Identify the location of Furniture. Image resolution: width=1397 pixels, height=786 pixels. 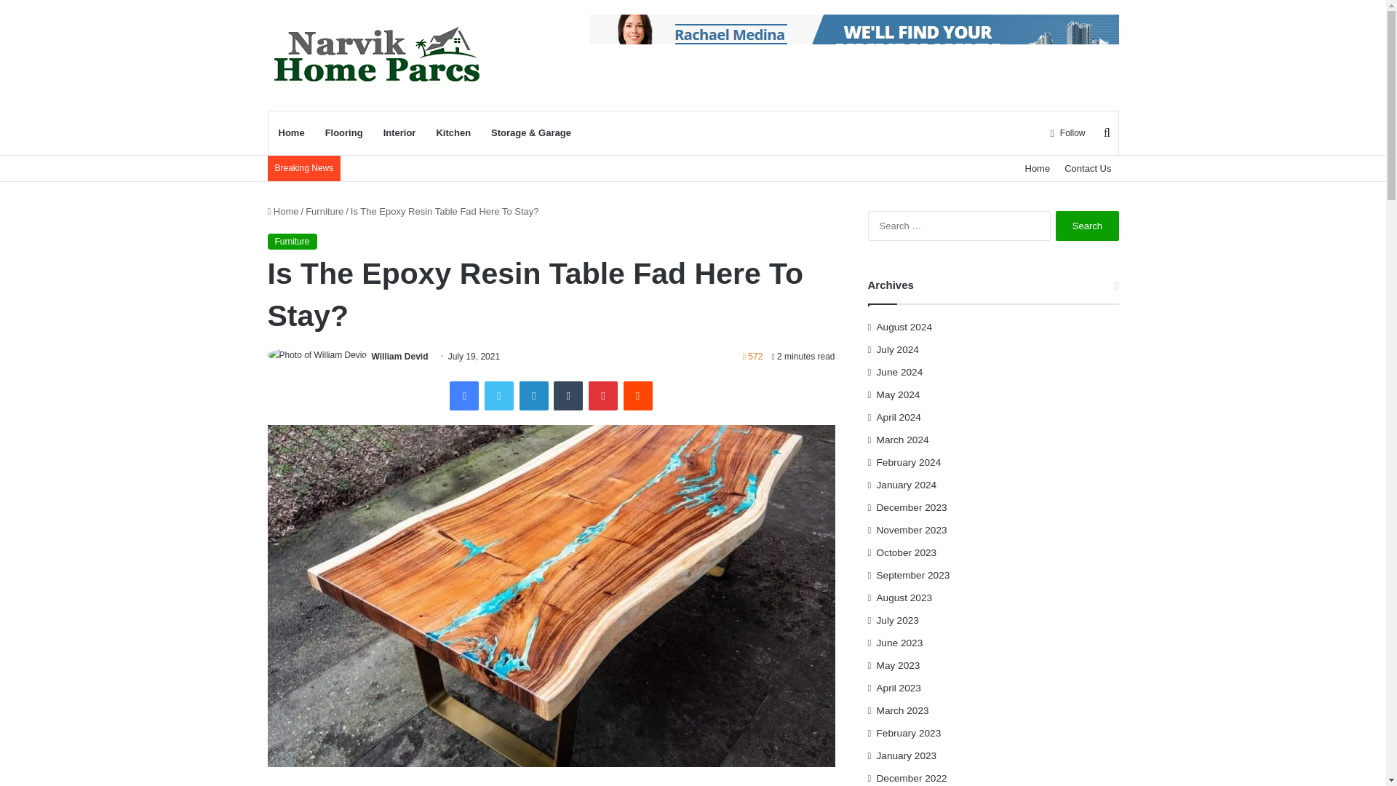
(325, 211).